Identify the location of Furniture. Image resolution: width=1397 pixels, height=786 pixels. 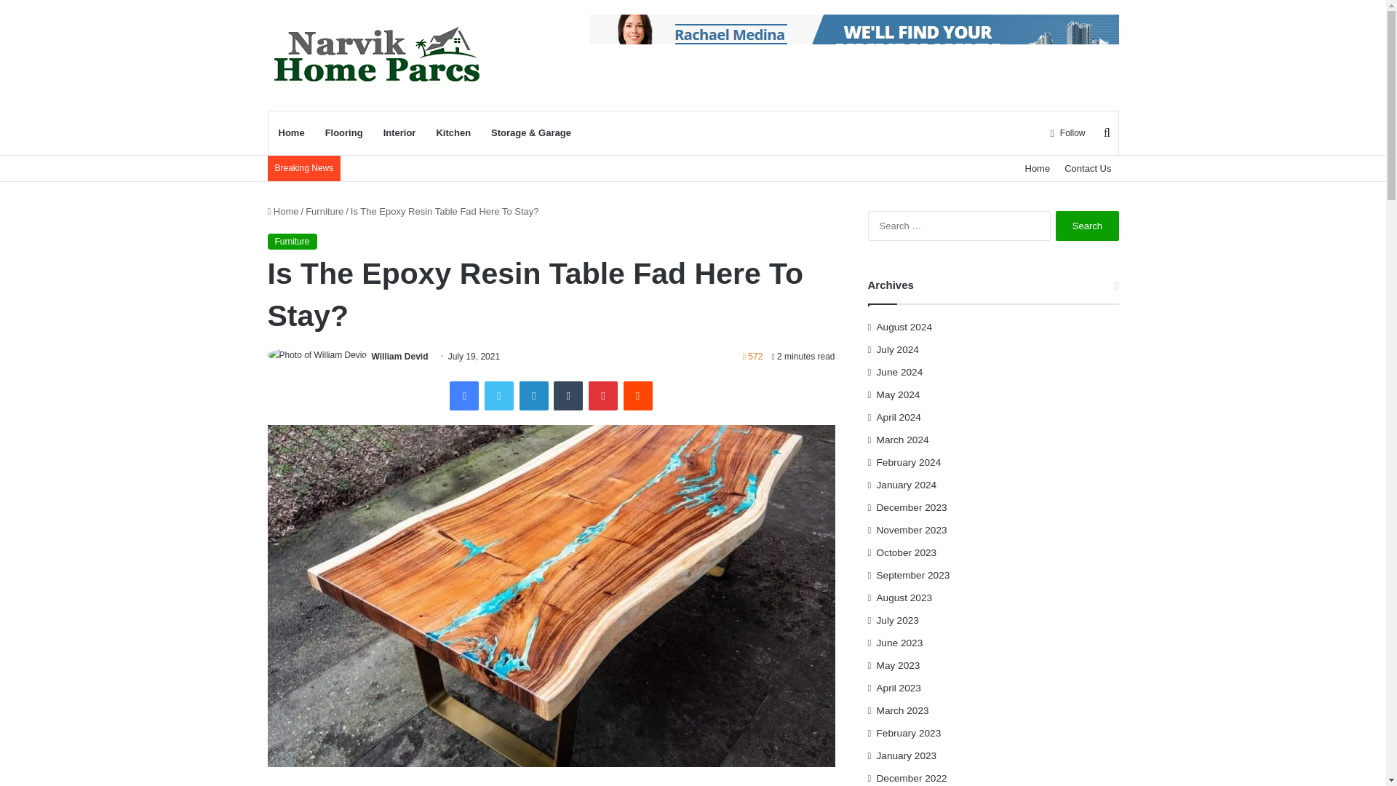
(325, 211).